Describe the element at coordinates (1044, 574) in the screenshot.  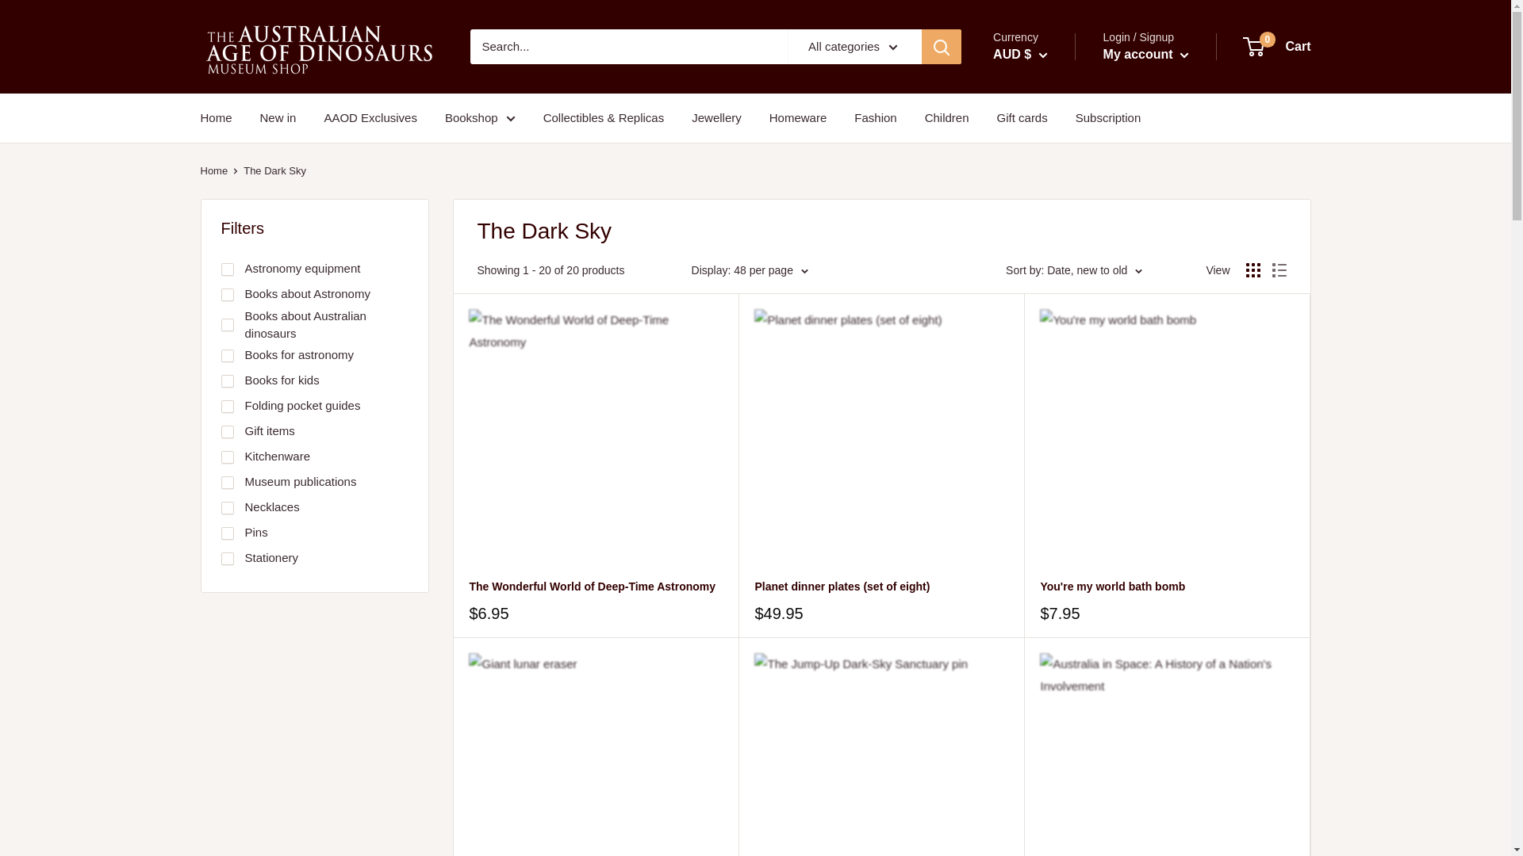
I see `BSD` at that location.